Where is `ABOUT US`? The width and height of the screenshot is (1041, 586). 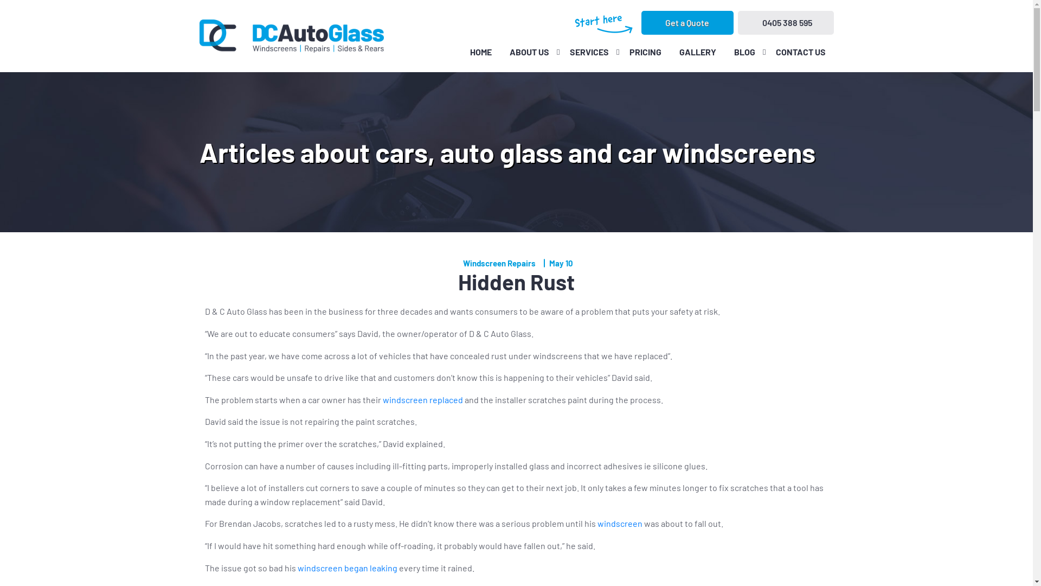
ABOUT US is located at coordinates (529, 52).